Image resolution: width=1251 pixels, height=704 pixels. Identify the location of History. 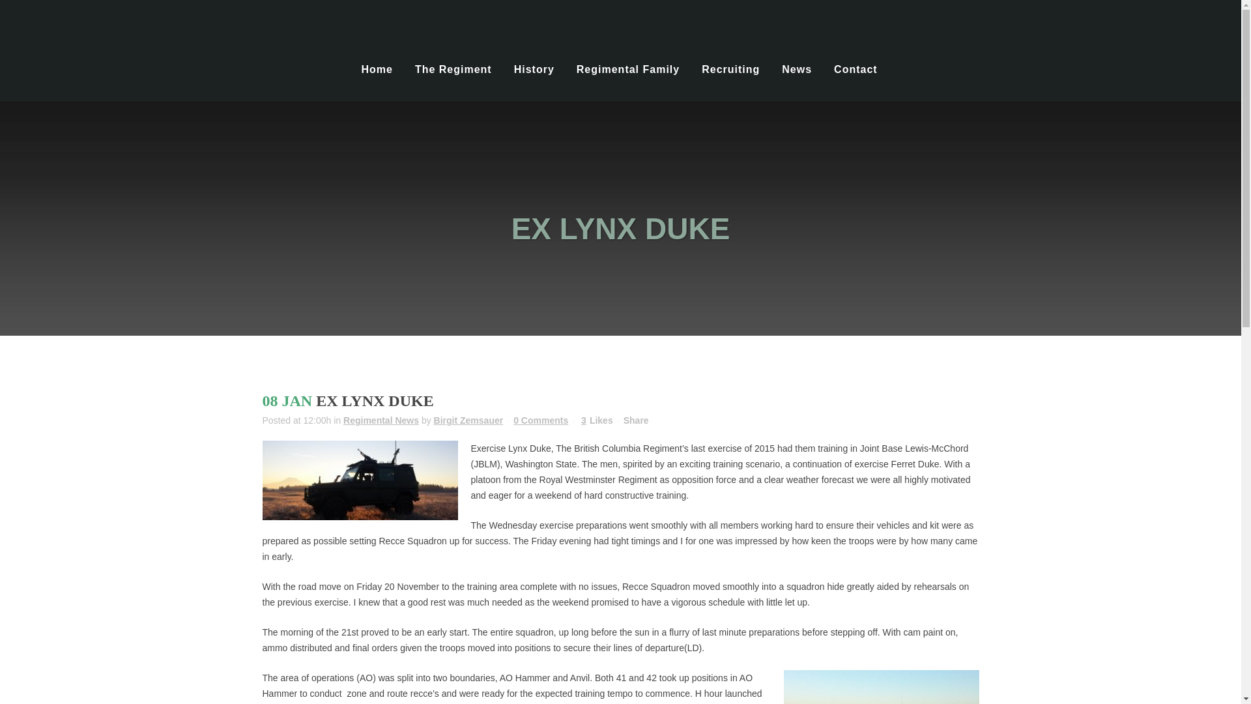
(534, 68).